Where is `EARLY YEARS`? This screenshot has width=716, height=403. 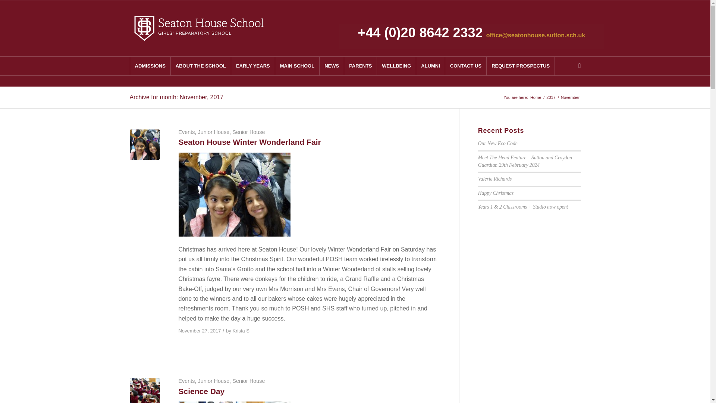
EARLY YEARS is located at coordinates (253, 66).